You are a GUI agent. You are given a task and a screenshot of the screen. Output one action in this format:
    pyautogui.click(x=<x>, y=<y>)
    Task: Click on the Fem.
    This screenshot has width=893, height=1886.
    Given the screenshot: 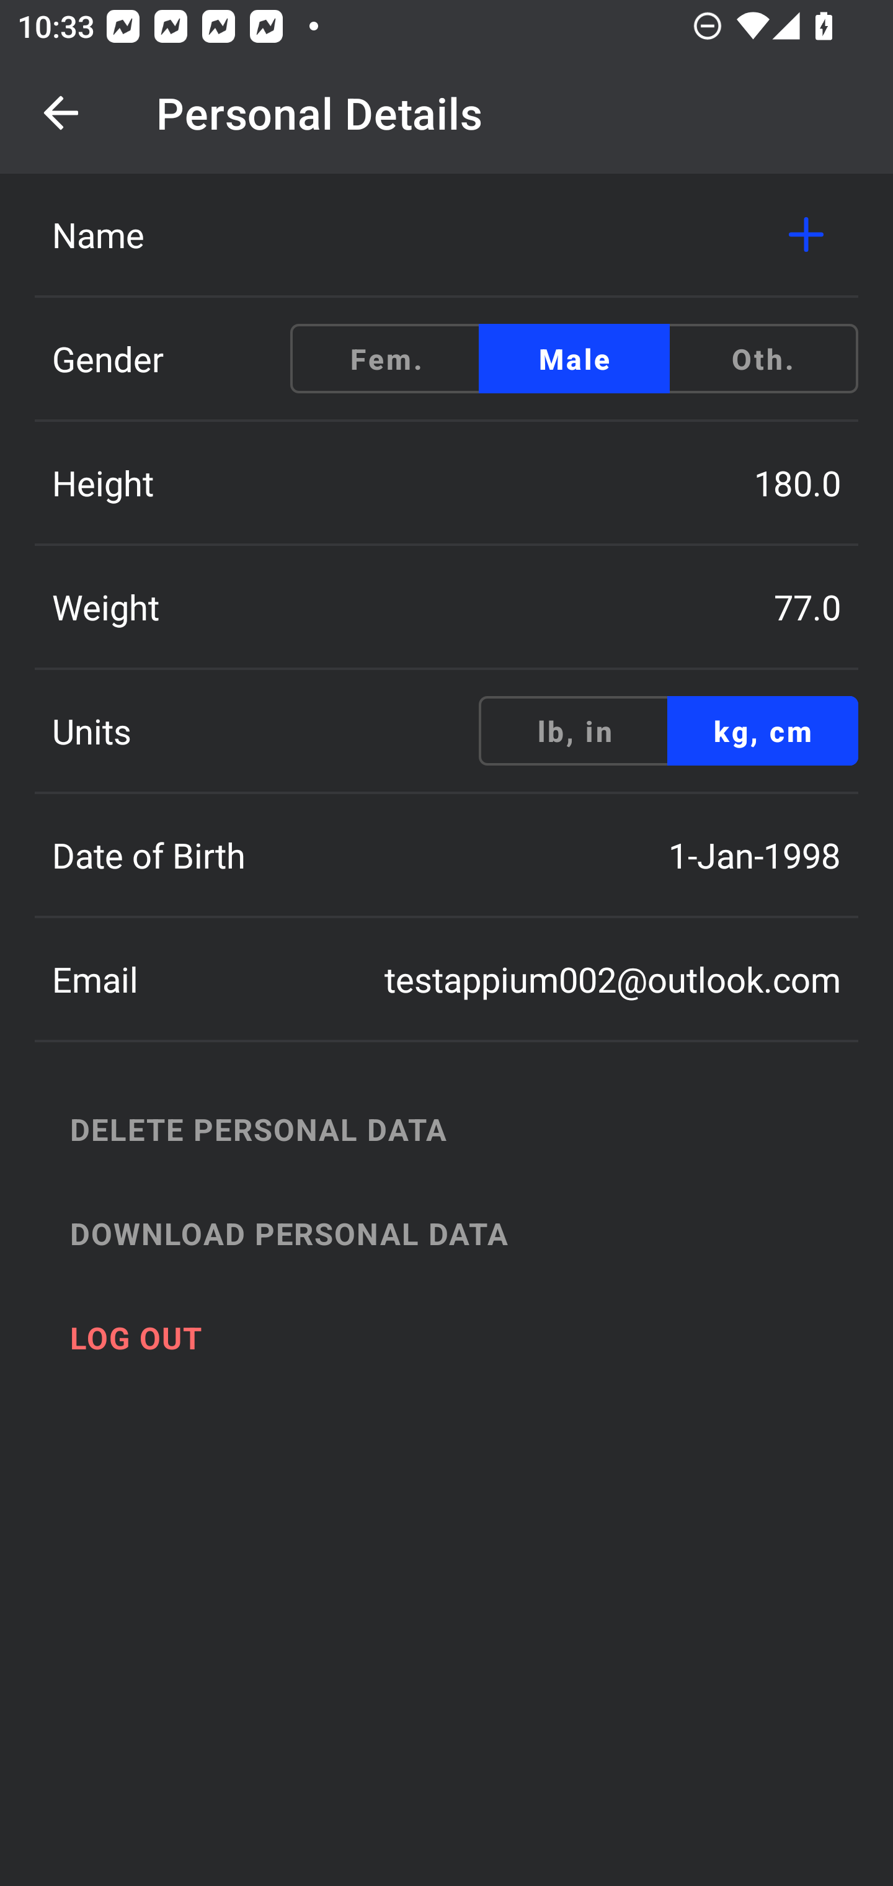 What is the action you would take?
    pyautogui.click(x=386, y=359)
    